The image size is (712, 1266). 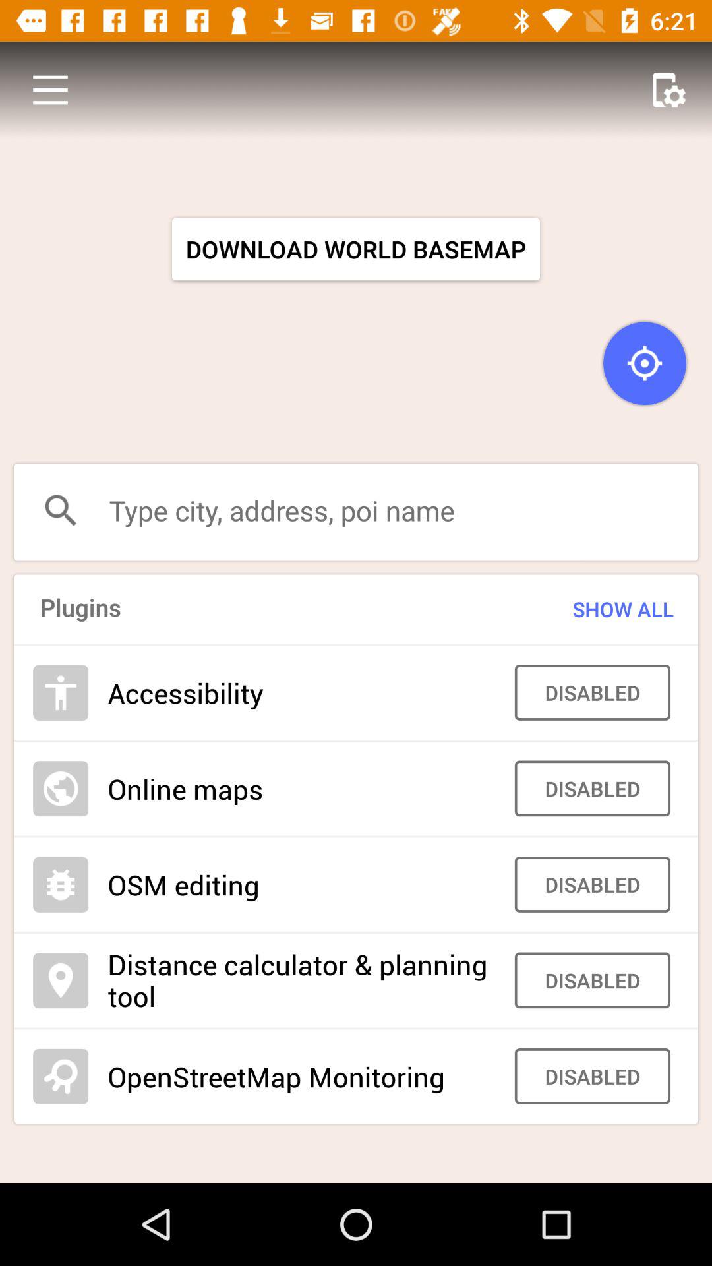 What do you see at coordinates (356, 249) in the screenshot?
I see `scroll until the download world basemap item` at bounding box center [356, 249].